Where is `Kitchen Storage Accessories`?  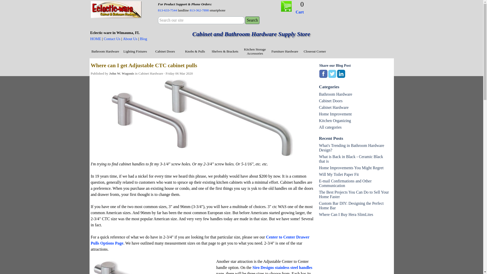
Kitchen Storage Accessories is located at coordinates (255, 51).